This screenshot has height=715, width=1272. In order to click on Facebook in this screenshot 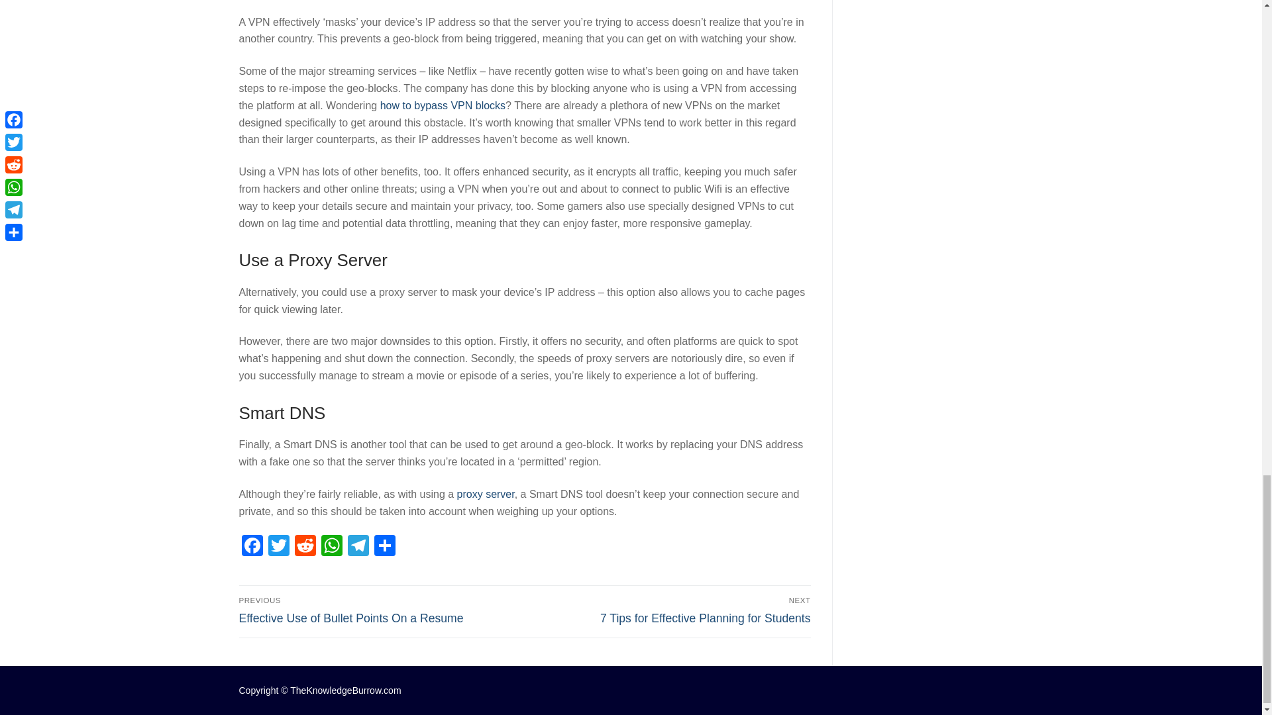, I will do `click(252, 547)`.